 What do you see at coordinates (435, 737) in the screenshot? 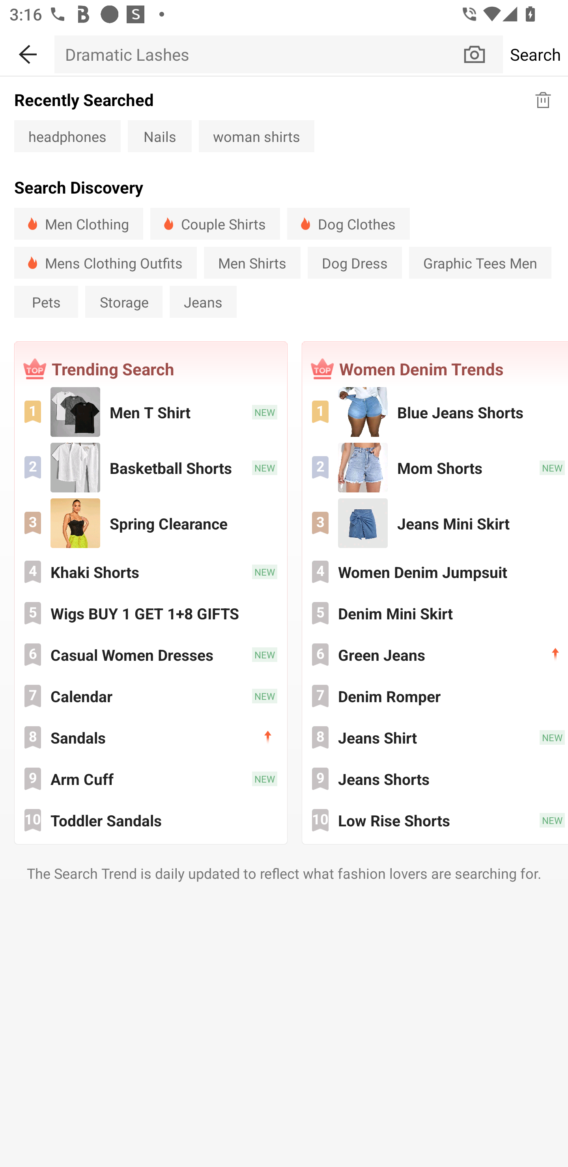
I see `Jeans Shirt 8 Jeans Shirt NEW` at bounding box center [435, 737].